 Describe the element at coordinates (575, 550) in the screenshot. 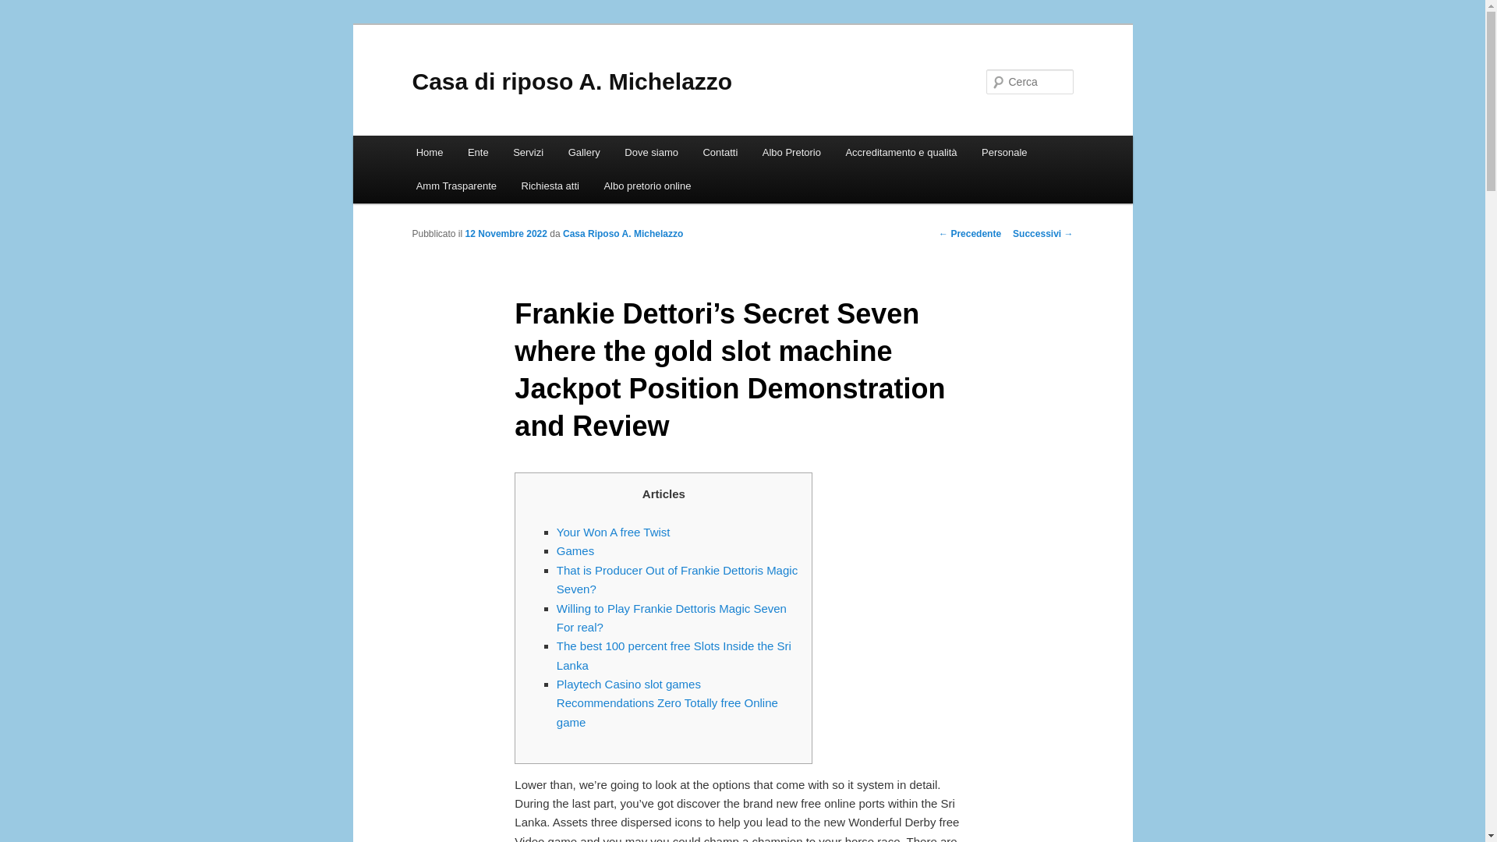

I see `Games` at that location.